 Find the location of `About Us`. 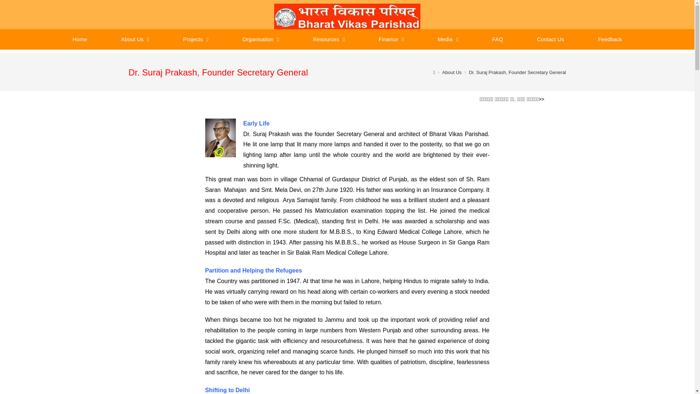

About Us is located at coordinates (135, 39).